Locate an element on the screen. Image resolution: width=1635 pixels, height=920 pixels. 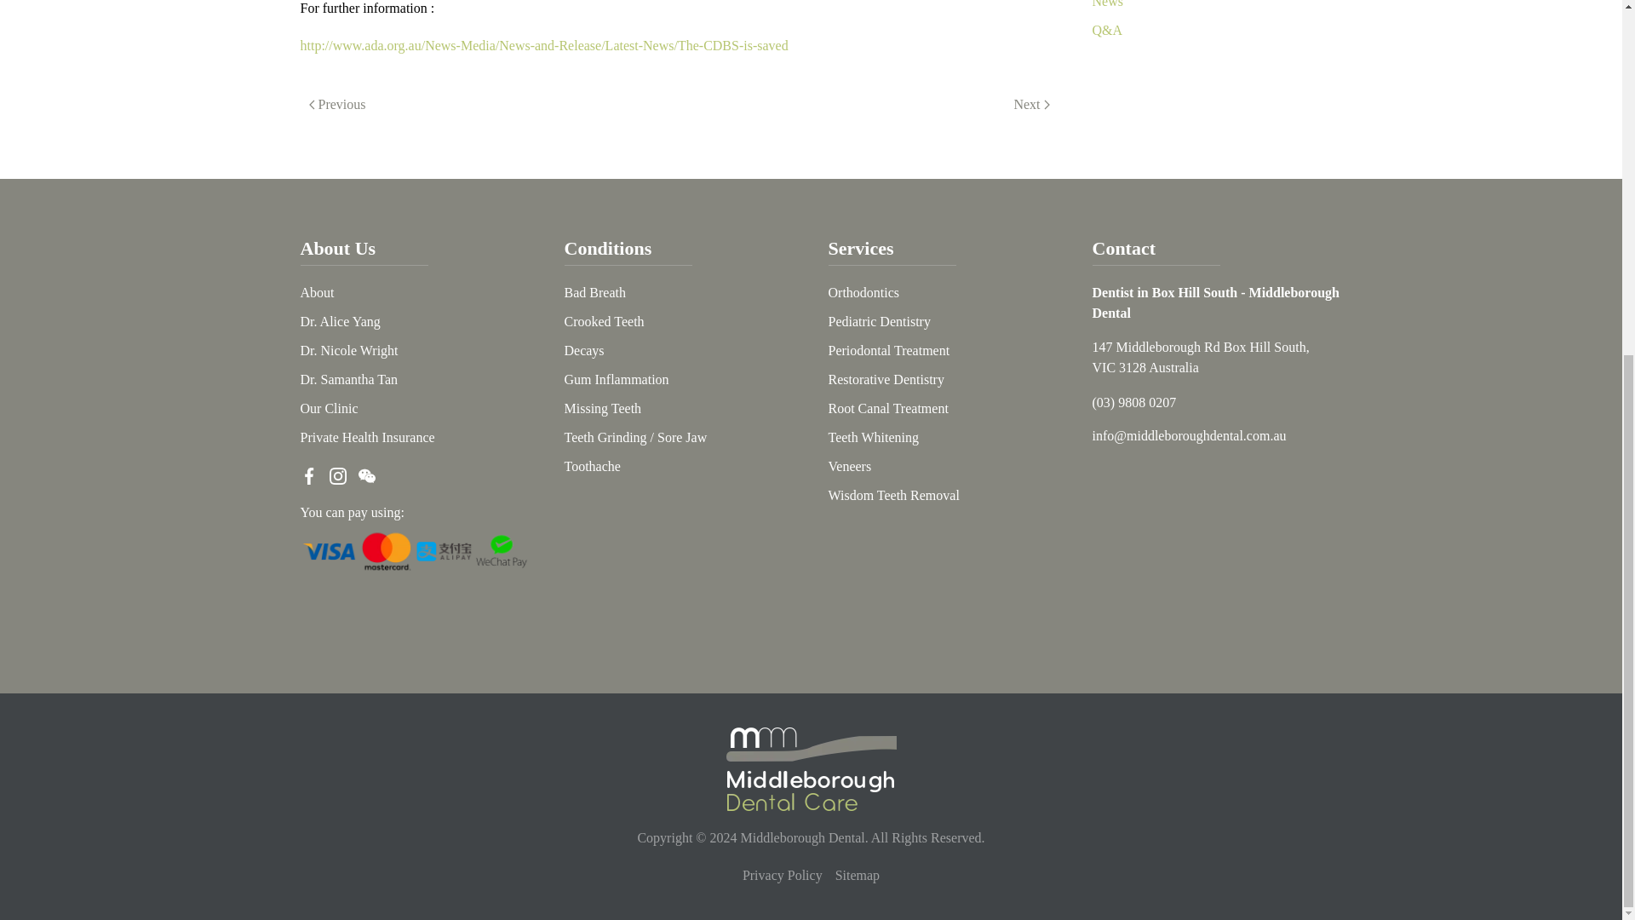
About is located at coordinates (316, 292).